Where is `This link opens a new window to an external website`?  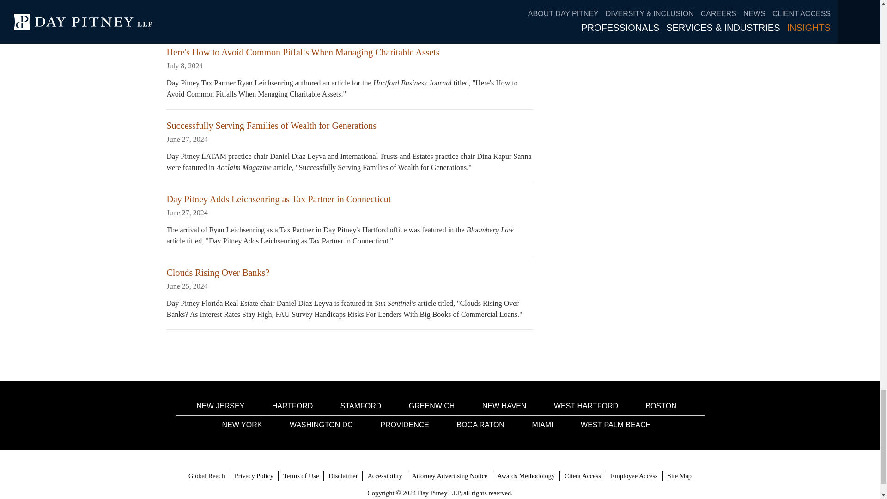 This link opens a new window to an external website is located at coordinates (634, 476).